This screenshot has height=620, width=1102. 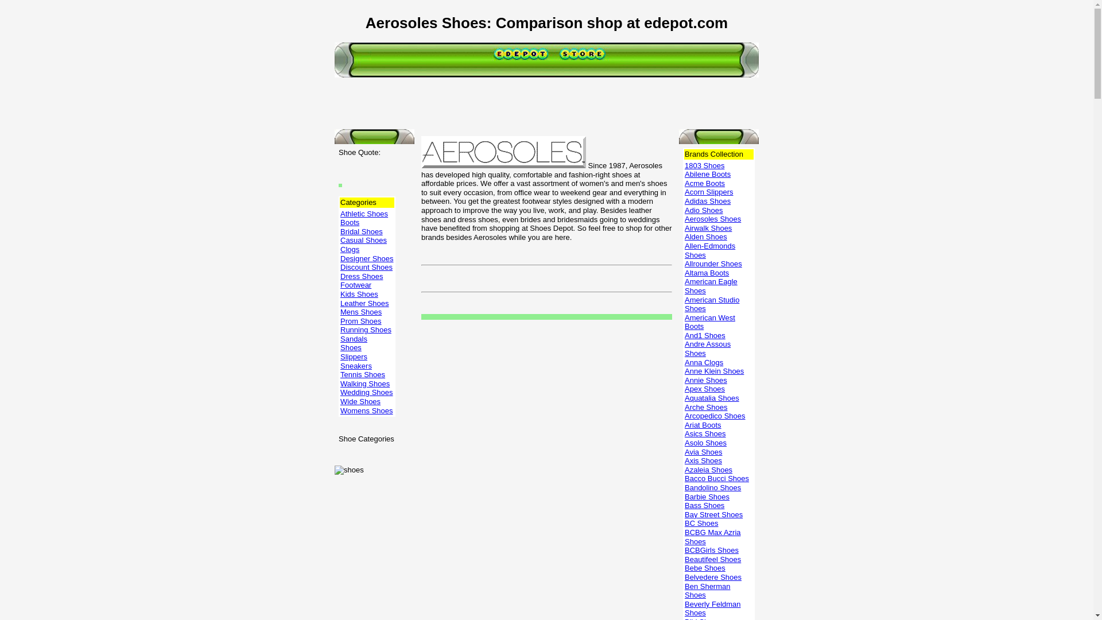 I want to click on American West Boots, so click(x=709, y=322).